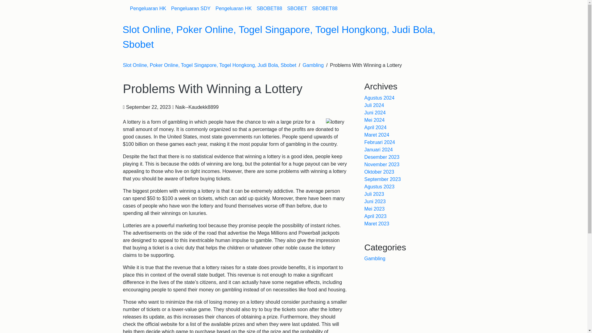 The height and width of the screenshot is (333, 592). What do you see at coordinates (376, 216) in the screenshot?
I see `April 2023` at bounding box center [376, 216].